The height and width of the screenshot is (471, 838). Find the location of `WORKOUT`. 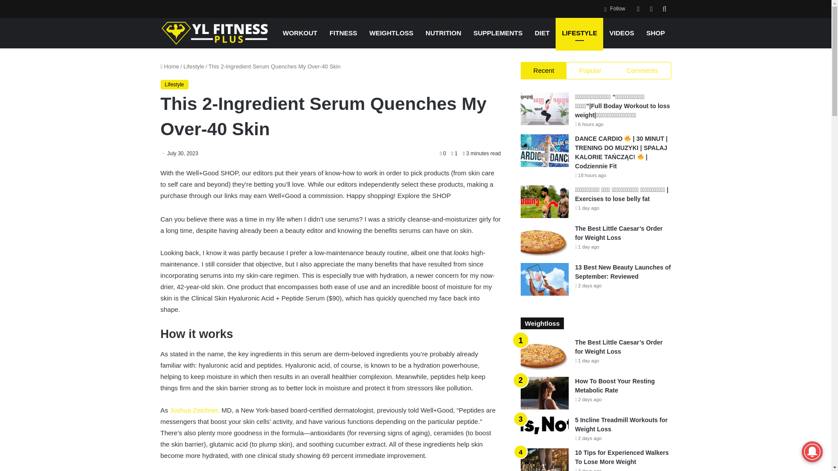

WORKOUT is located at coordinates (300, 33).